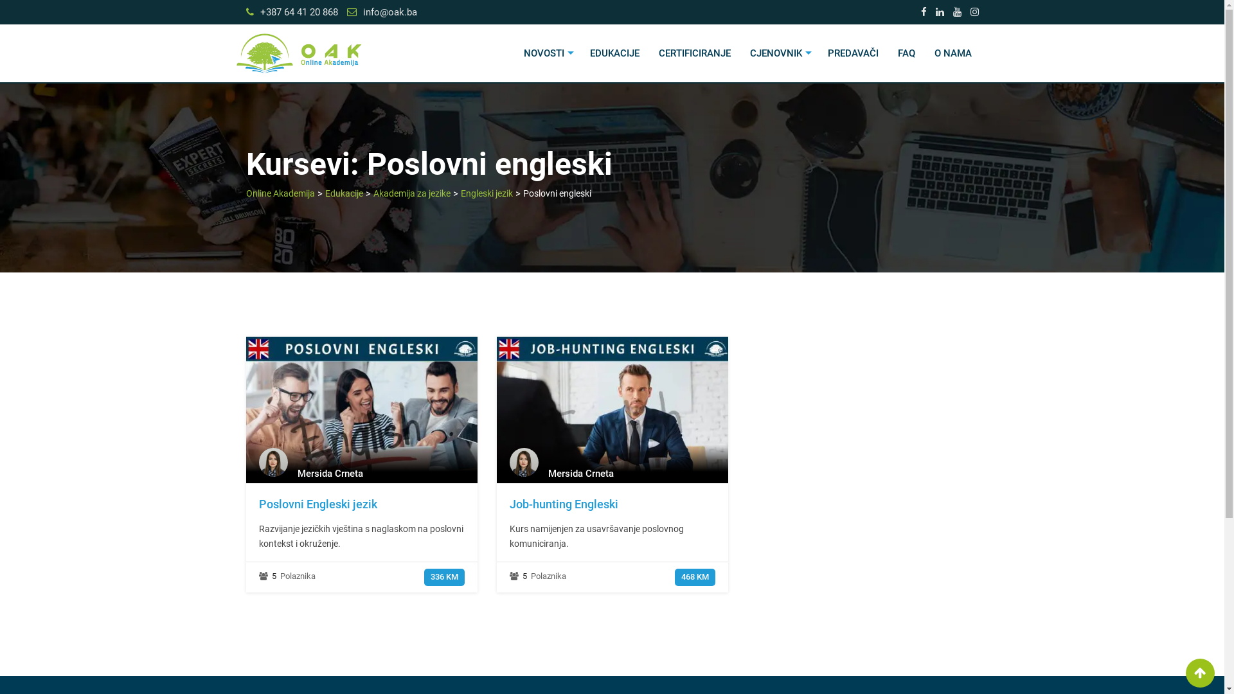  I want to click on Mersida Crneta, so click(330, 474).